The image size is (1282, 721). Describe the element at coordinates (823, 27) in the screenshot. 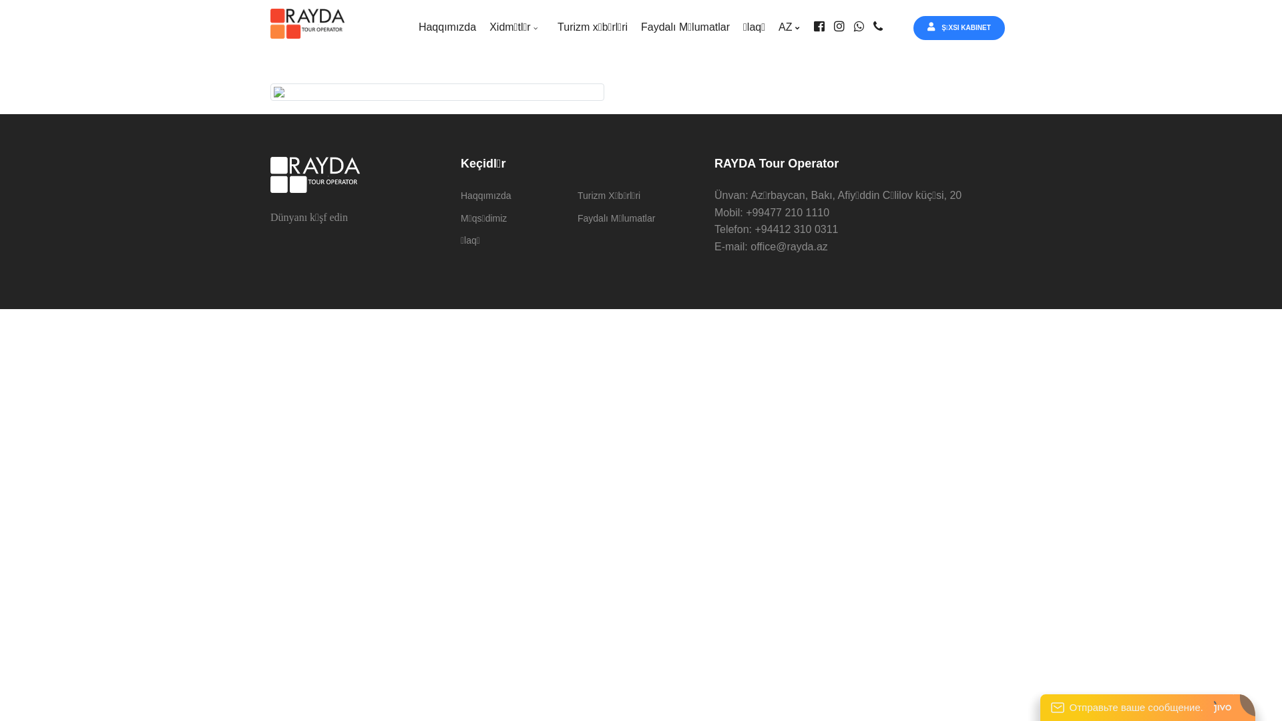

I see `facebook` at that location.